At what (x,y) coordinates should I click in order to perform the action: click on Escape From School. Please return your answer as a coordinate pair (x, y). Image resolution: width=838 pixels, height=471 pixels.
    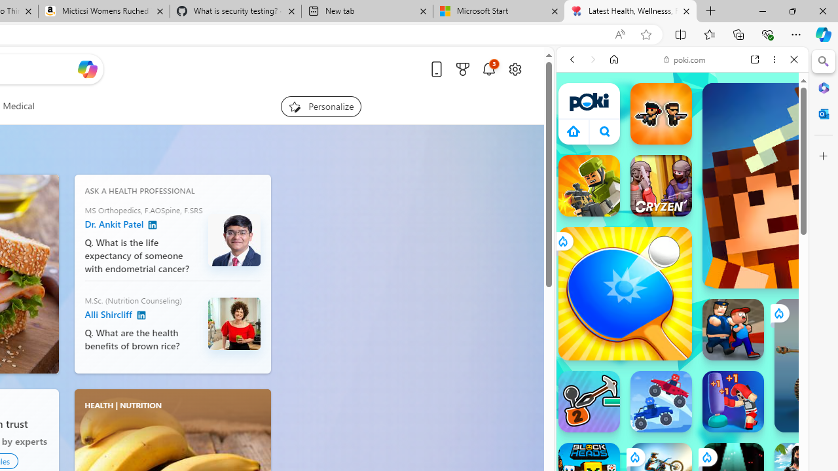
    Looking at the image, I should click on (733, 330).